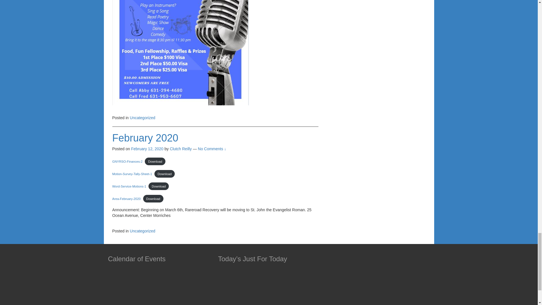 Image resolution: width=542 pixels, height=305 pixels. Describe the element at coordinates (181, 149) in the screenshot. I see `View all posts by Clutch Reilly` at that location.